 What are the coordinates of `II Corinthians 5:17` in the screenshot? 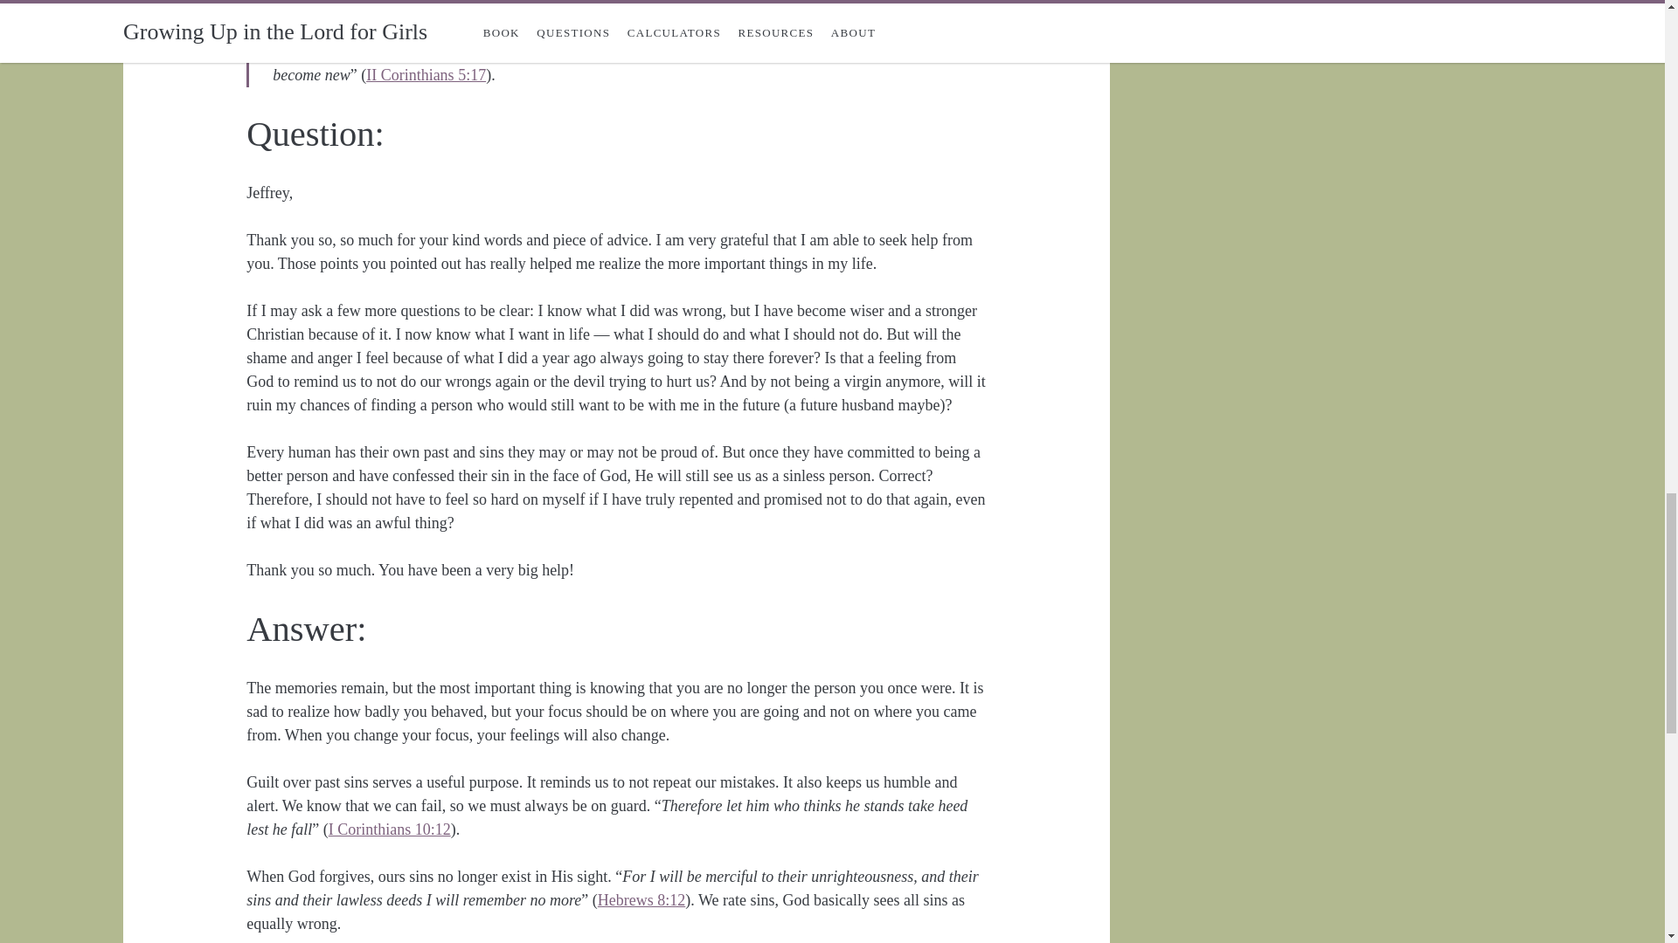 It's located at (426, 75).